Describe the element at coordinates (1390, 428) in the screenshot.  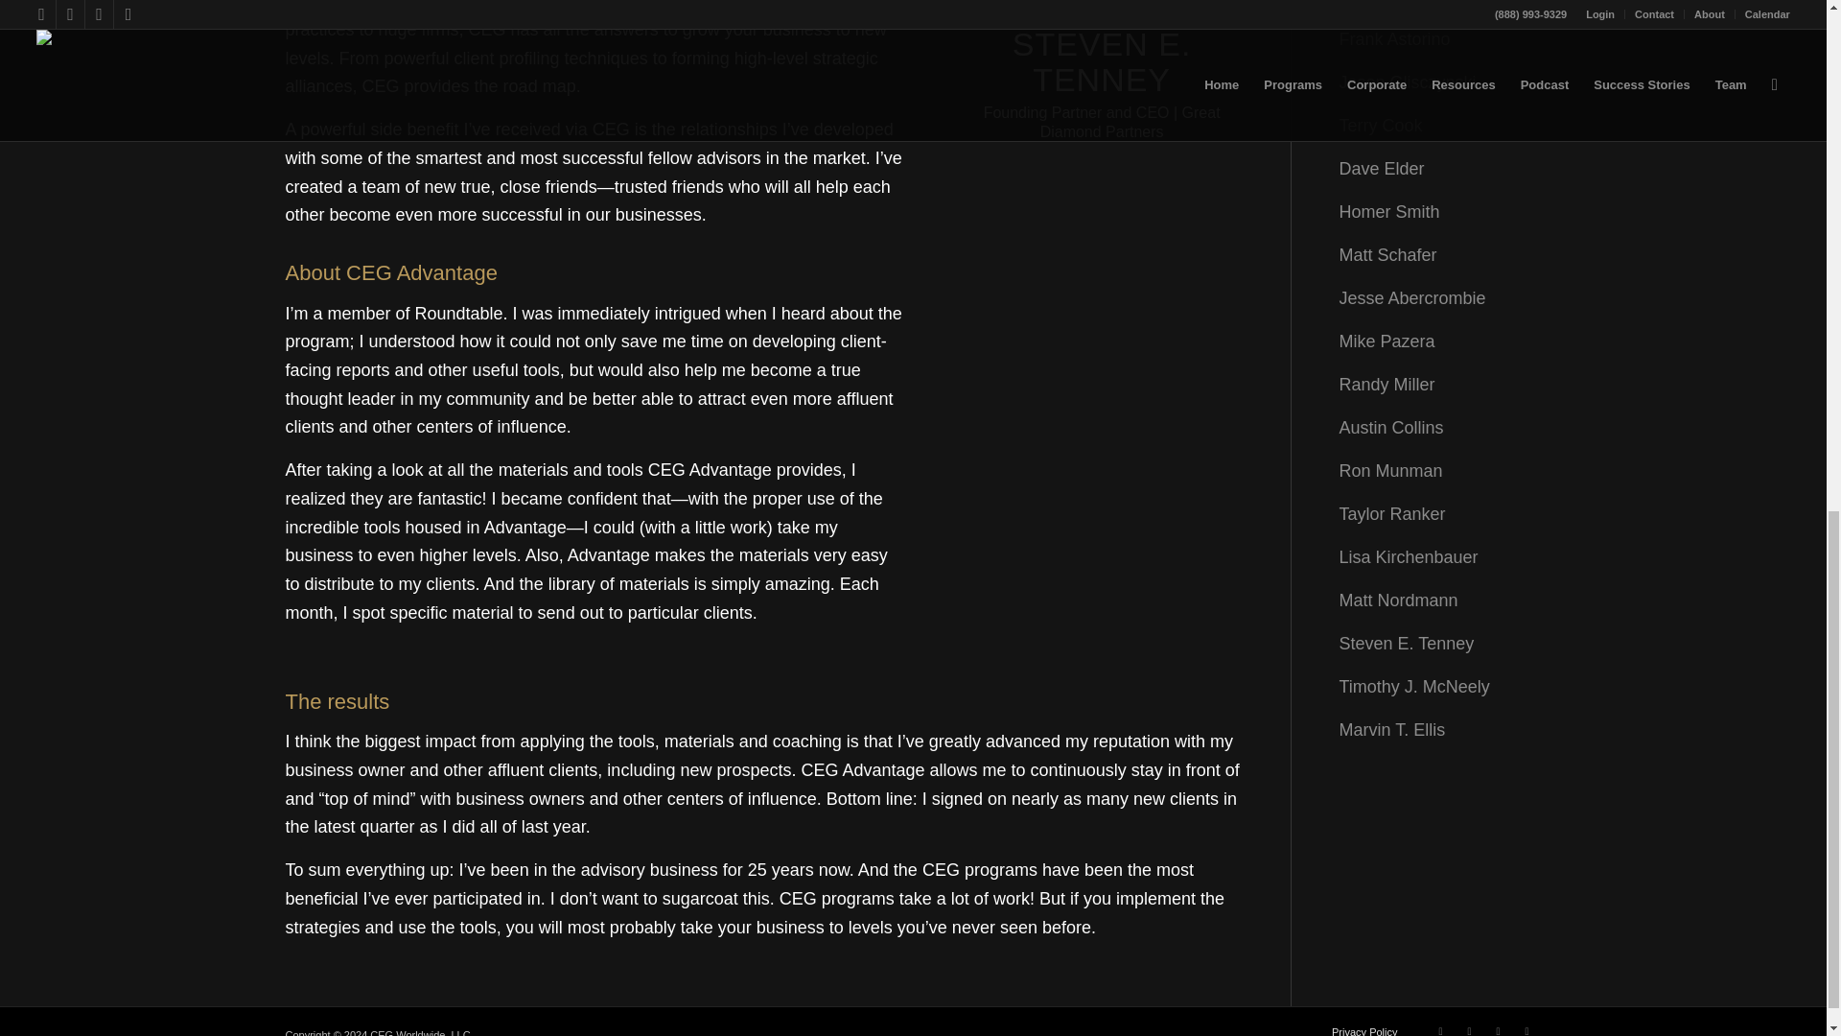
I see `Austin Collins` at that location.